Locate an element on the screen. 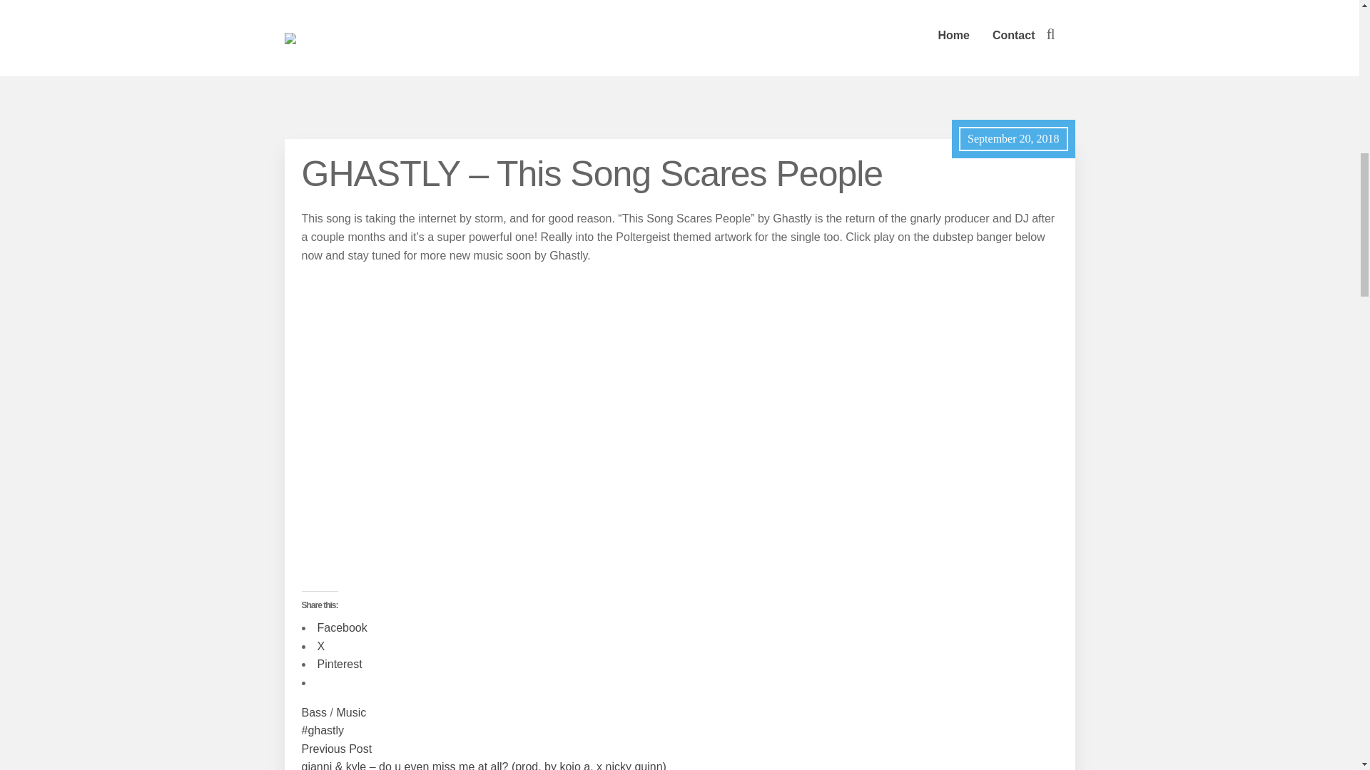  Click to share on Facebook is located at coordinates (341, 627).